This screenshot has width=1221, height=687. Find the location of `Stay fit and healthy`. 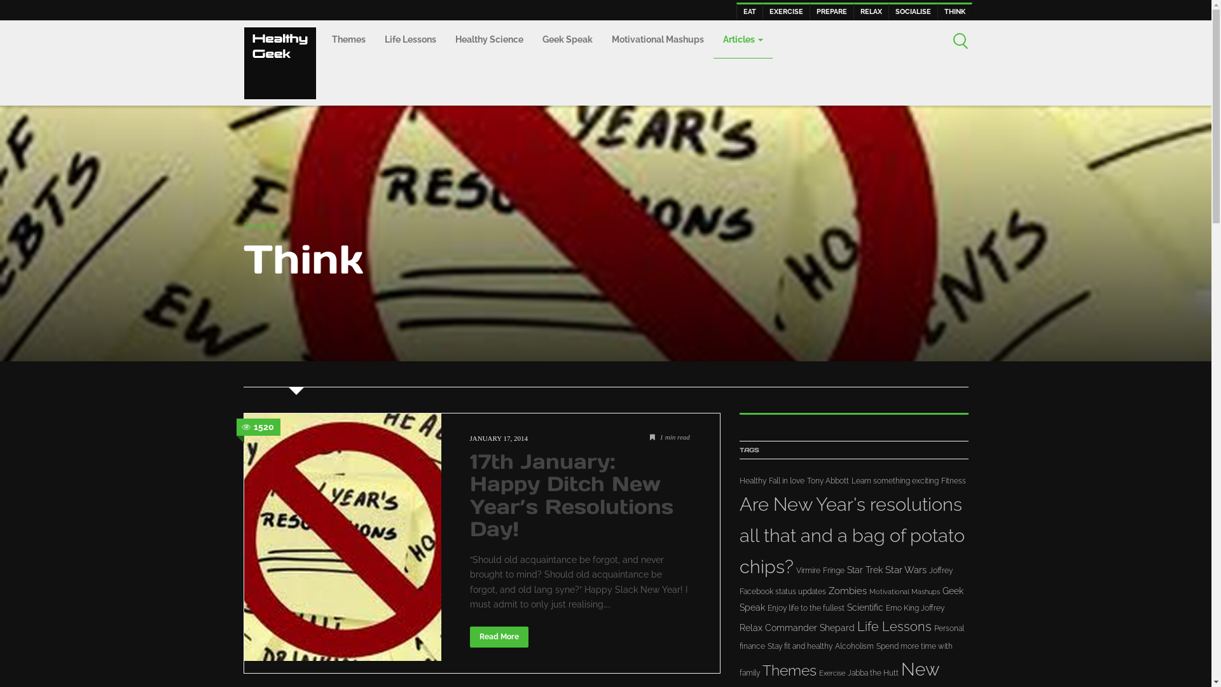

Stay fit and healthy is located at coordinates (799, 646).